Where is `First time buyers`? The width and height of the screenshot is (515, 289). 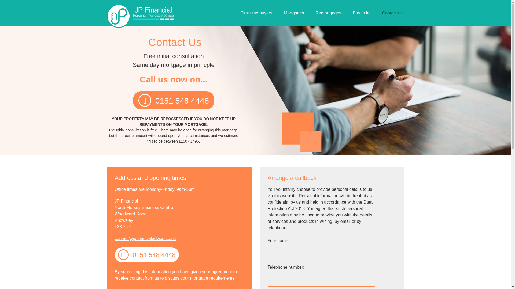 First time buyers is located at coordinates (256, 13).